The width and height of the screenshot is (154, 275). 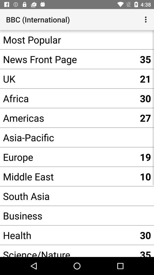 I want to click on press the icon above the 10 app, so click(x=68, y=157).